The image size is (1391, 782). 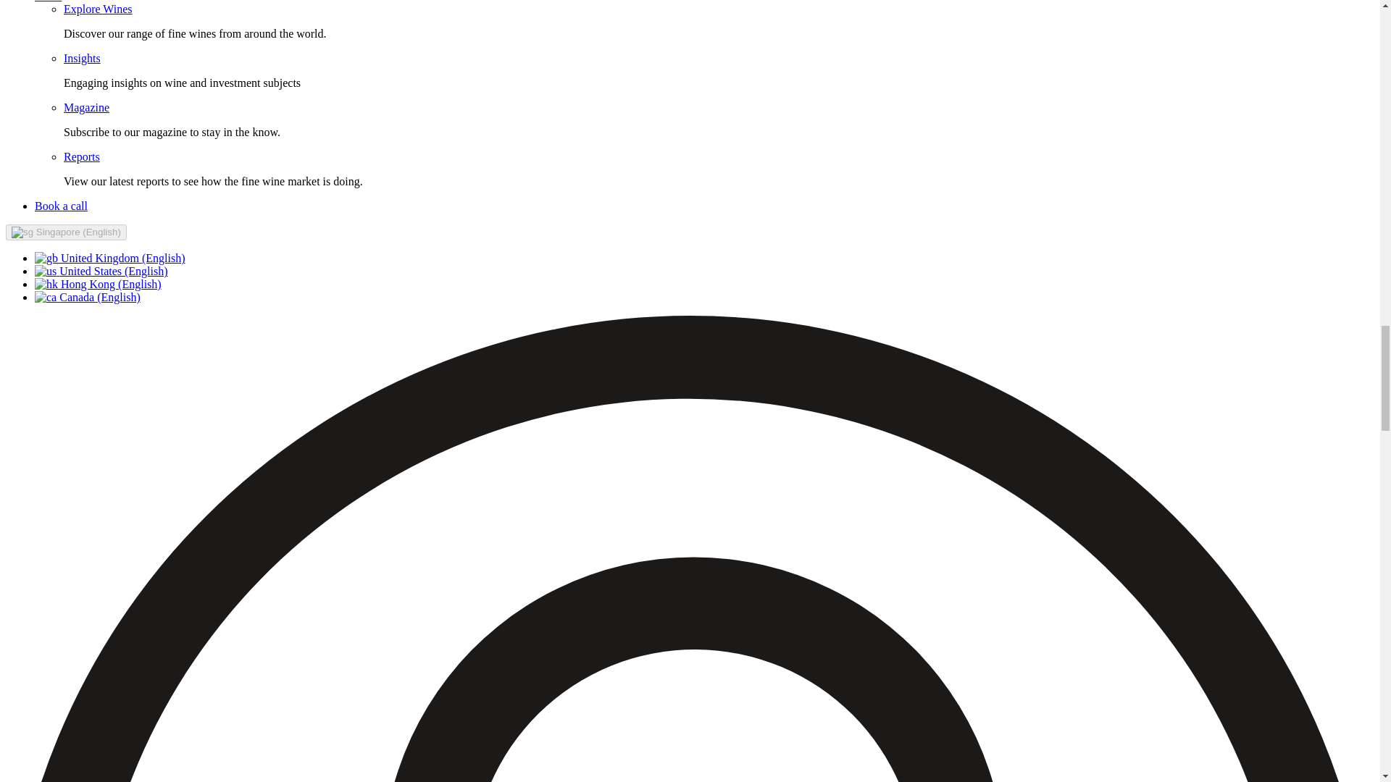 I want to click on Explore Wines, so click(x=98, y=9).